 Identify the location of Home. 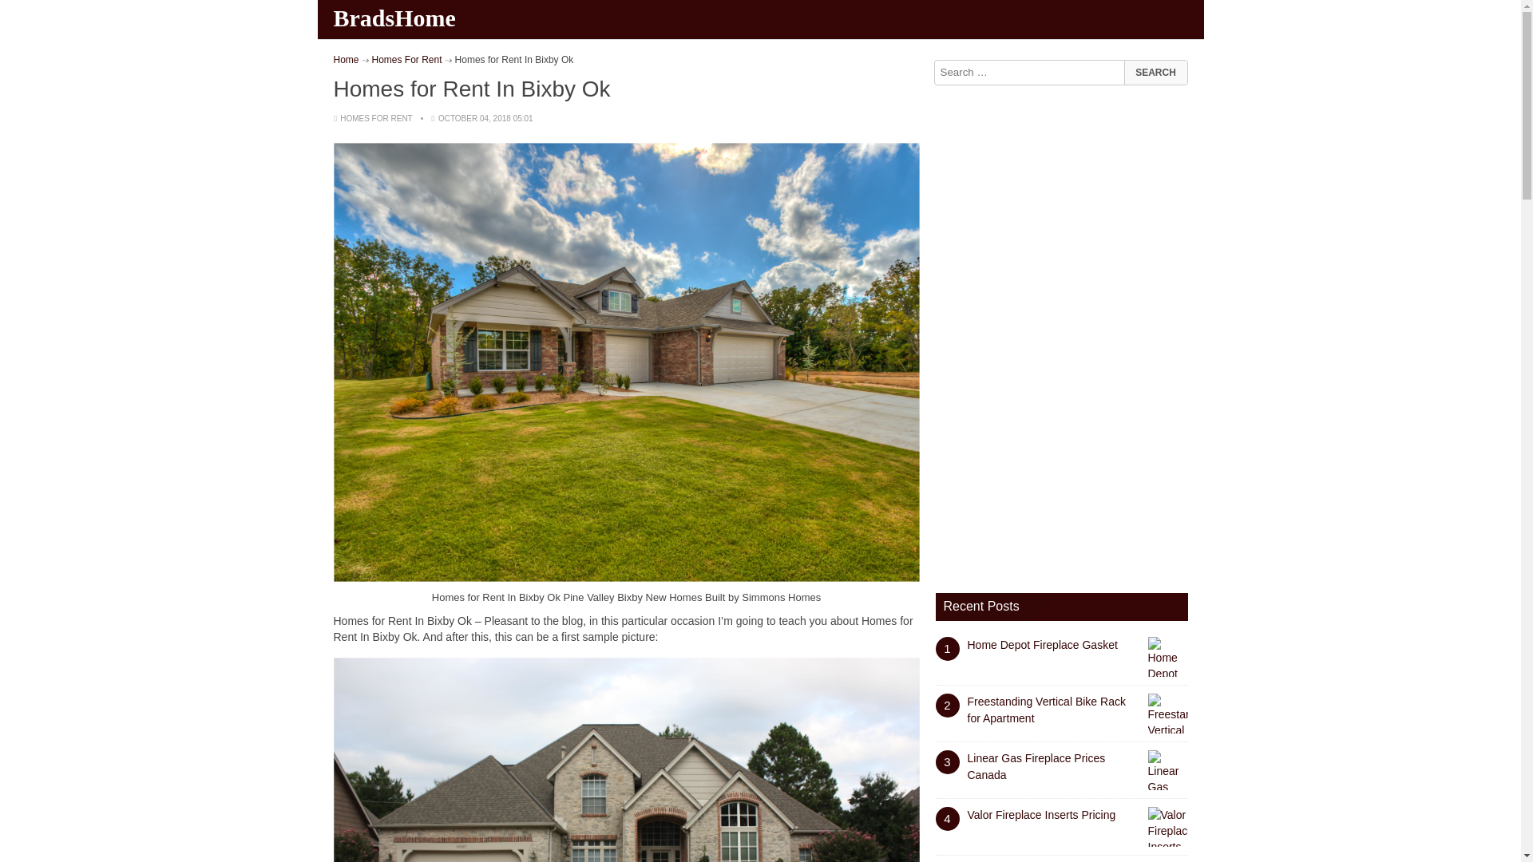
(347, 60).